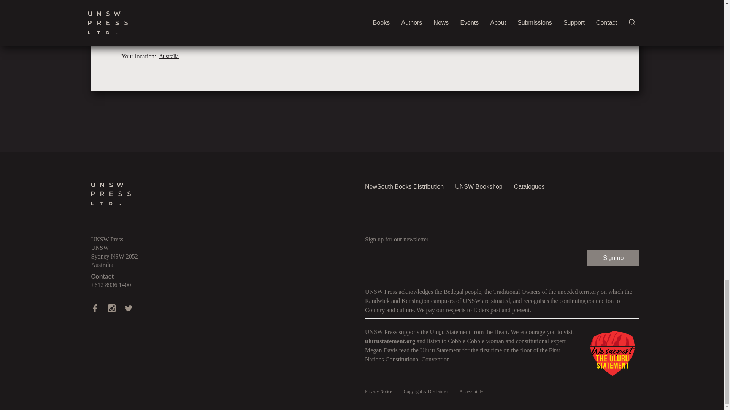  I want to click on Catalogues, so click(529, 187).